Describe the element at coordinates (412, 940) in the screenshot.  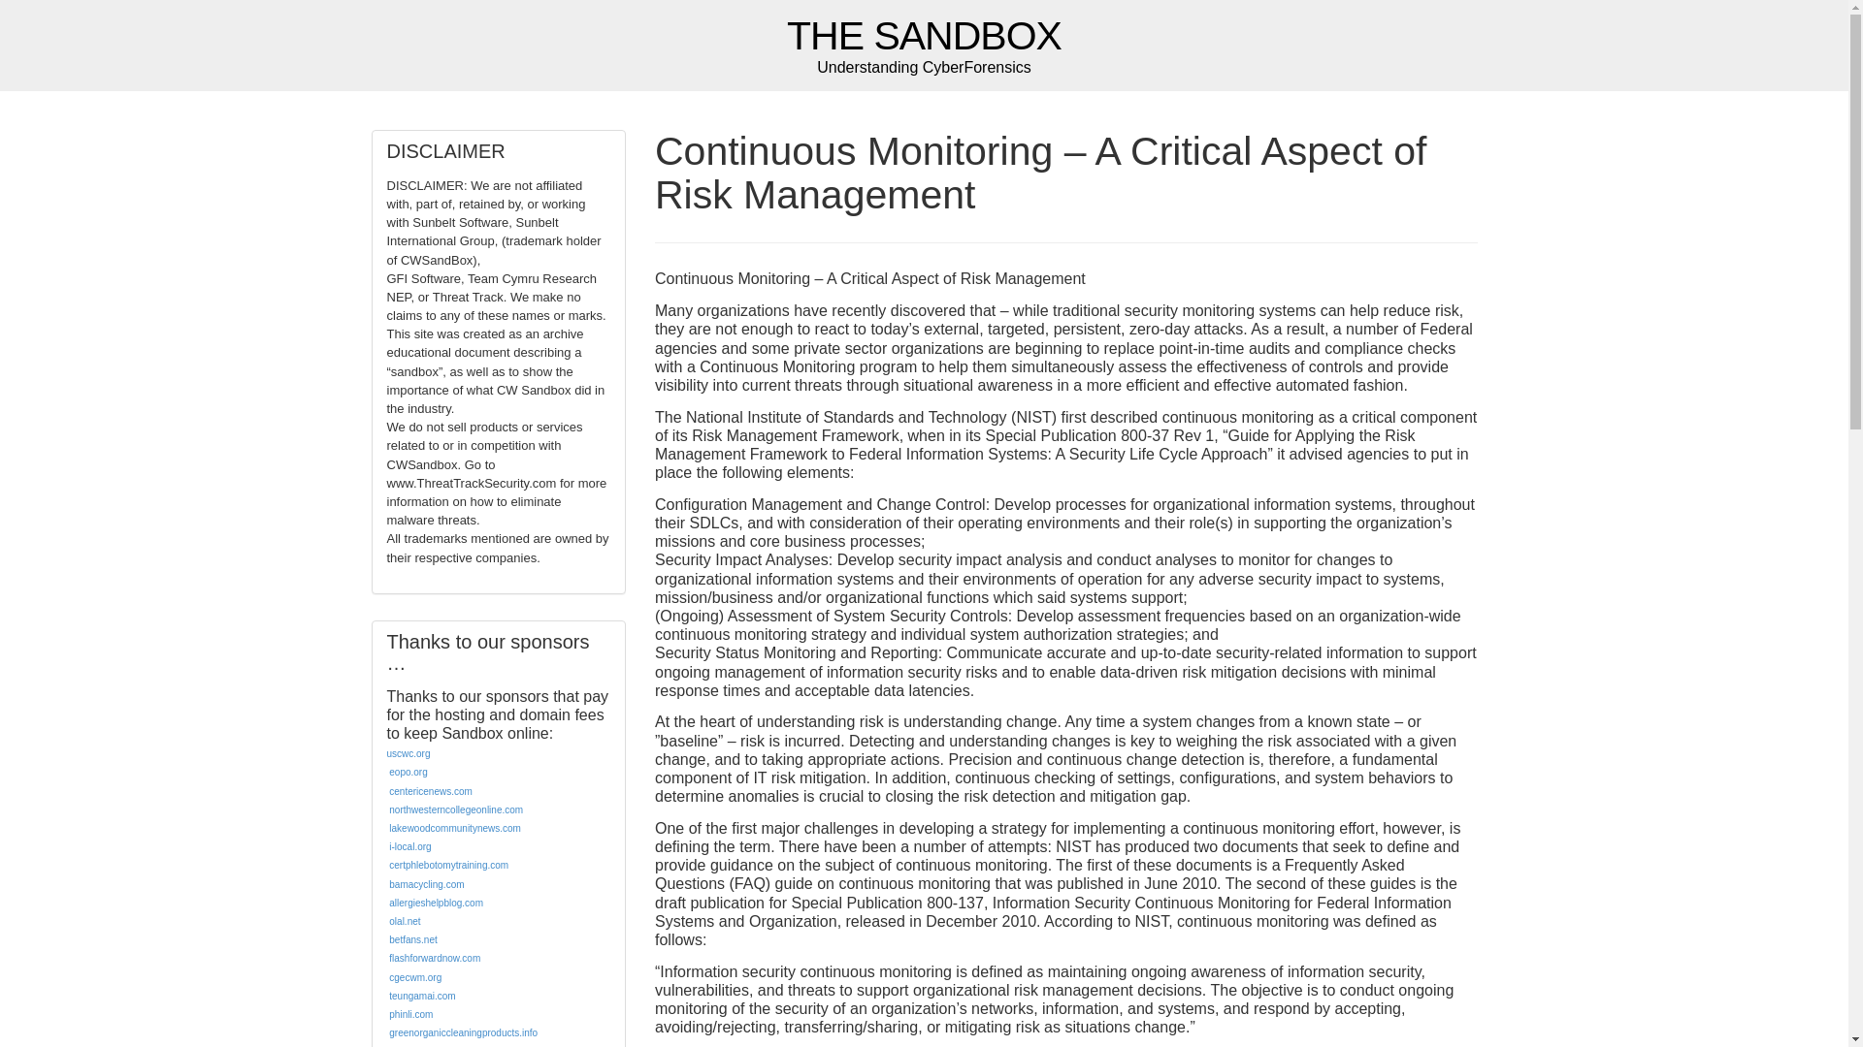
I see `betfans.net` at that location.